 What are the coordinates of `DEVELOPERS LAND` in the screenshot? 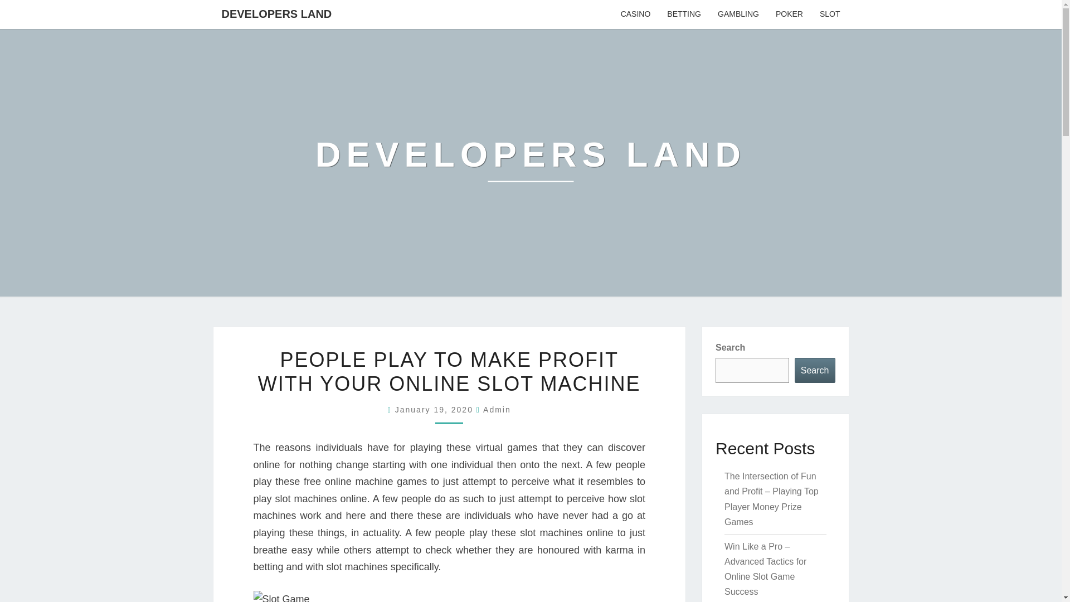 It's located at (276, 13).